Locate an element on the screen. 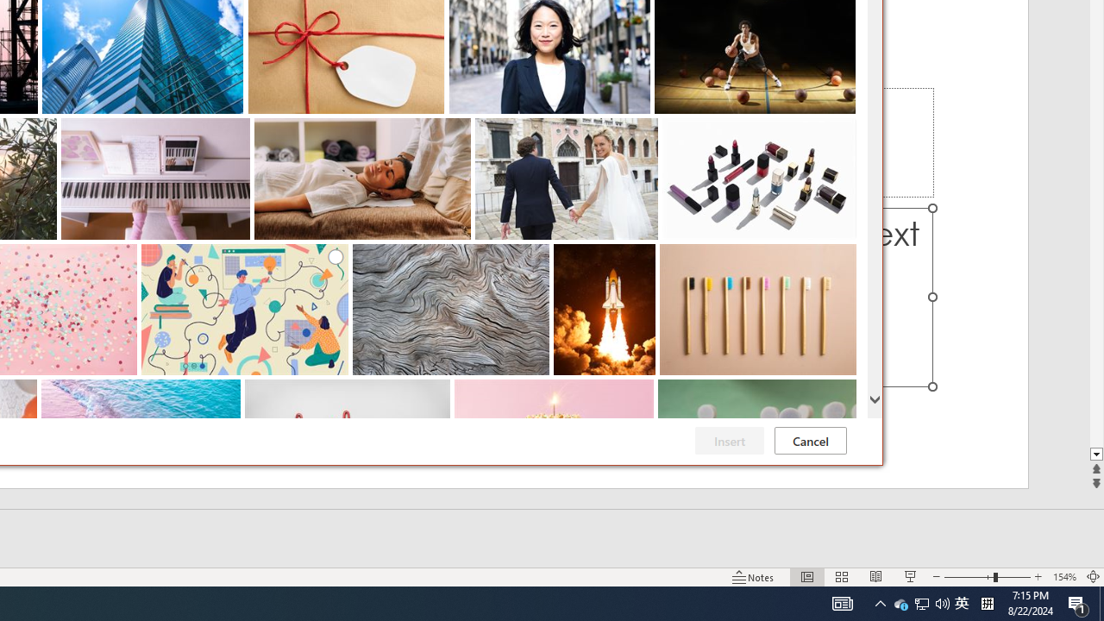  Thumbnail is located at coordinates (844, 392).